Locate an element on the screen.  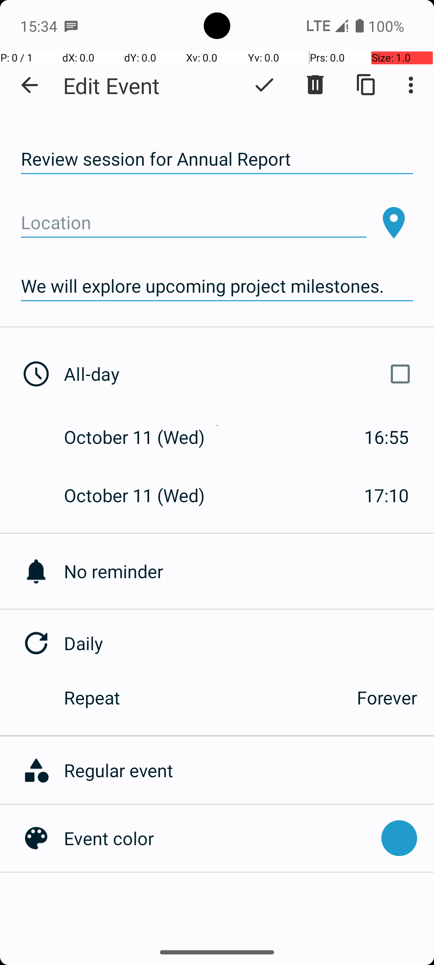
October 11 (Wed) is located at coordinates (143, 437).